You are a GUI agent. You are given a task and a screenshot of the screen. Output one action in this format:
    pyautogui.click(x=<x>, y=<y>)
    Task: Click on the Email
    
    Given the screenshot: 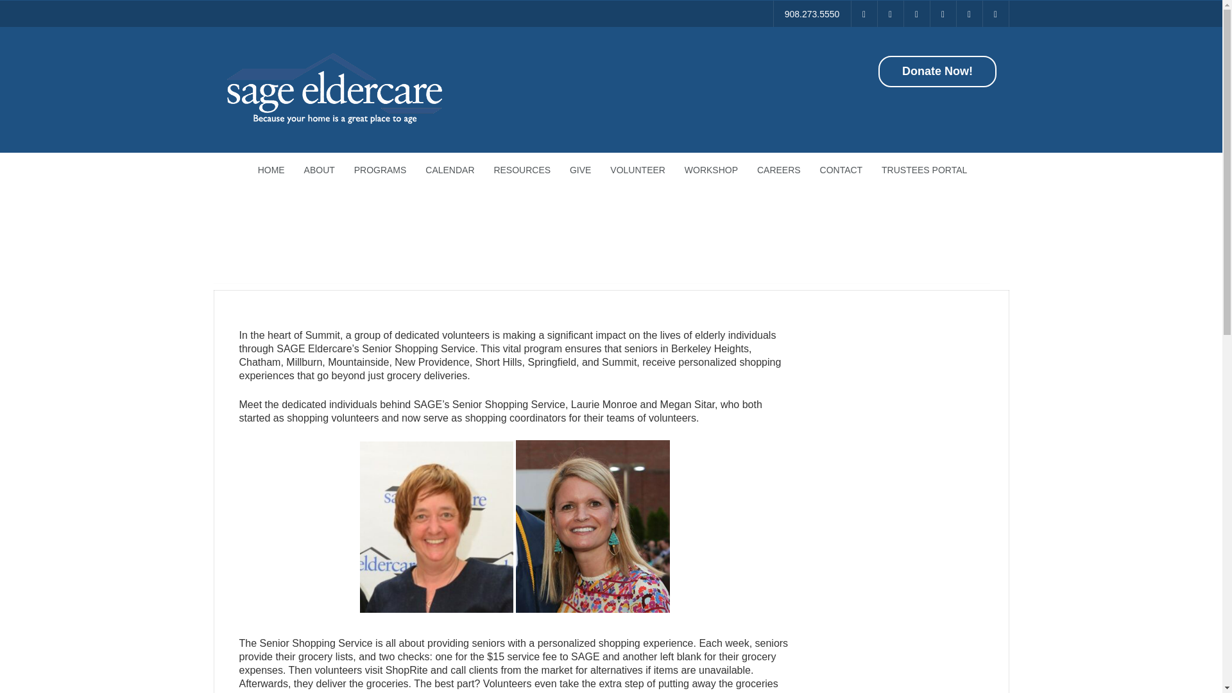 What is the action you would take?
    pyautogui.click(x=864, y=14)
    